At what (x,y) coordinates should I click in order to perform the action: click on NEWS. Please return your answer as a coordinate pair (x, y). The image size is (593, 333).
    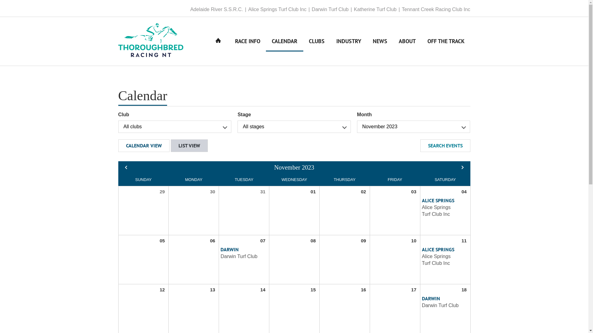
    Looking at the image, I should click on (380, 41).